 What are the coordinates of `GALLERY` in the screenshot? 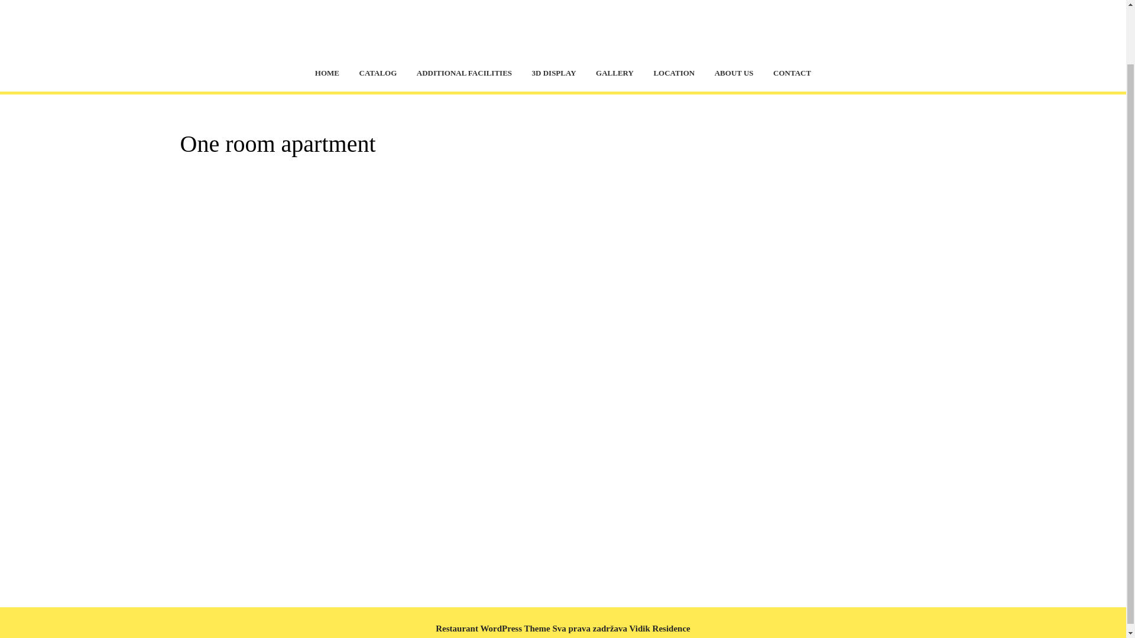 It's located at (614, 74).